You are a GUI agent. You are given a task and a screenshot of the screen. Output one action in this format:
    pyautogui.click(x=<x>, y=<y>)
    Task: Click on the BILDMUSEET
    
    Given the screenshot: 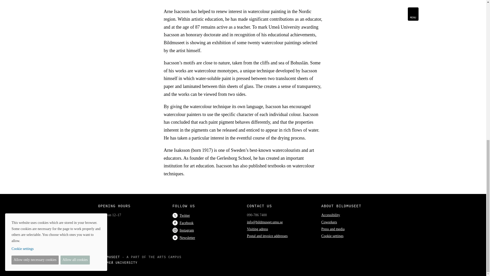 What is the action you would take?
    pyautogui.click(x=109, y=257)
    